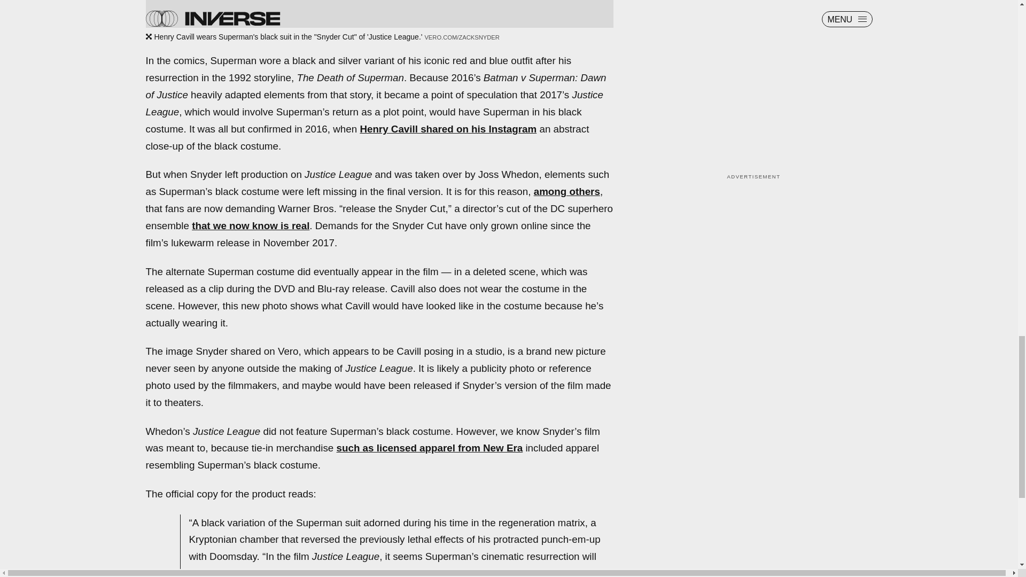 The width and height of the screenshot is (1026, 577). Describe the element at coordinates (251, 225) in the screenshot. I see `that we now know is real` at that location.